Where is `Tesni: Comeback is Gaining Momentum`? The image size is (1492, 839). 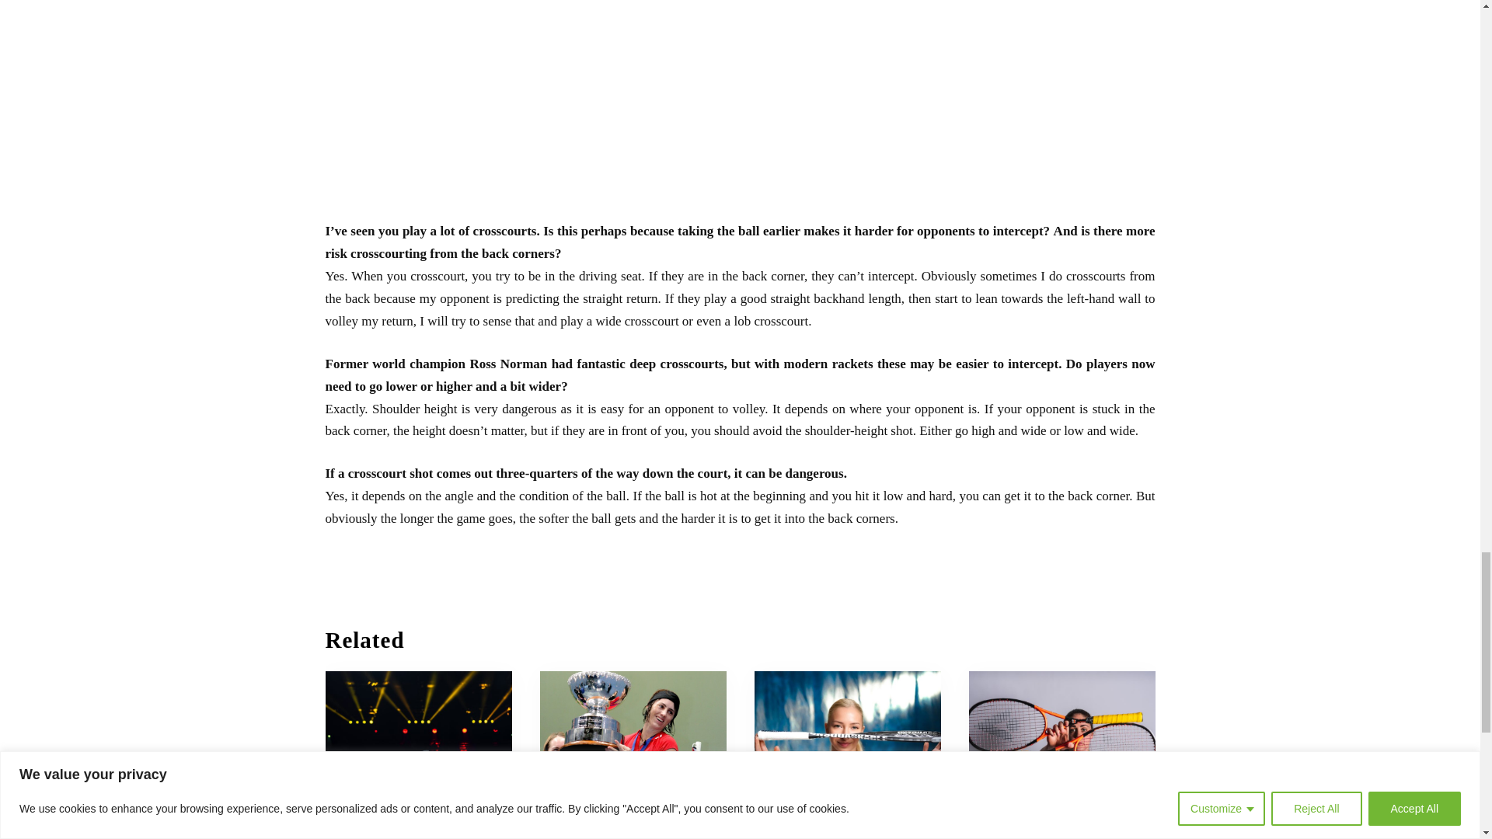 Tesni: Comeback is Gaining Momentum is located at coordinates (1056, 829).